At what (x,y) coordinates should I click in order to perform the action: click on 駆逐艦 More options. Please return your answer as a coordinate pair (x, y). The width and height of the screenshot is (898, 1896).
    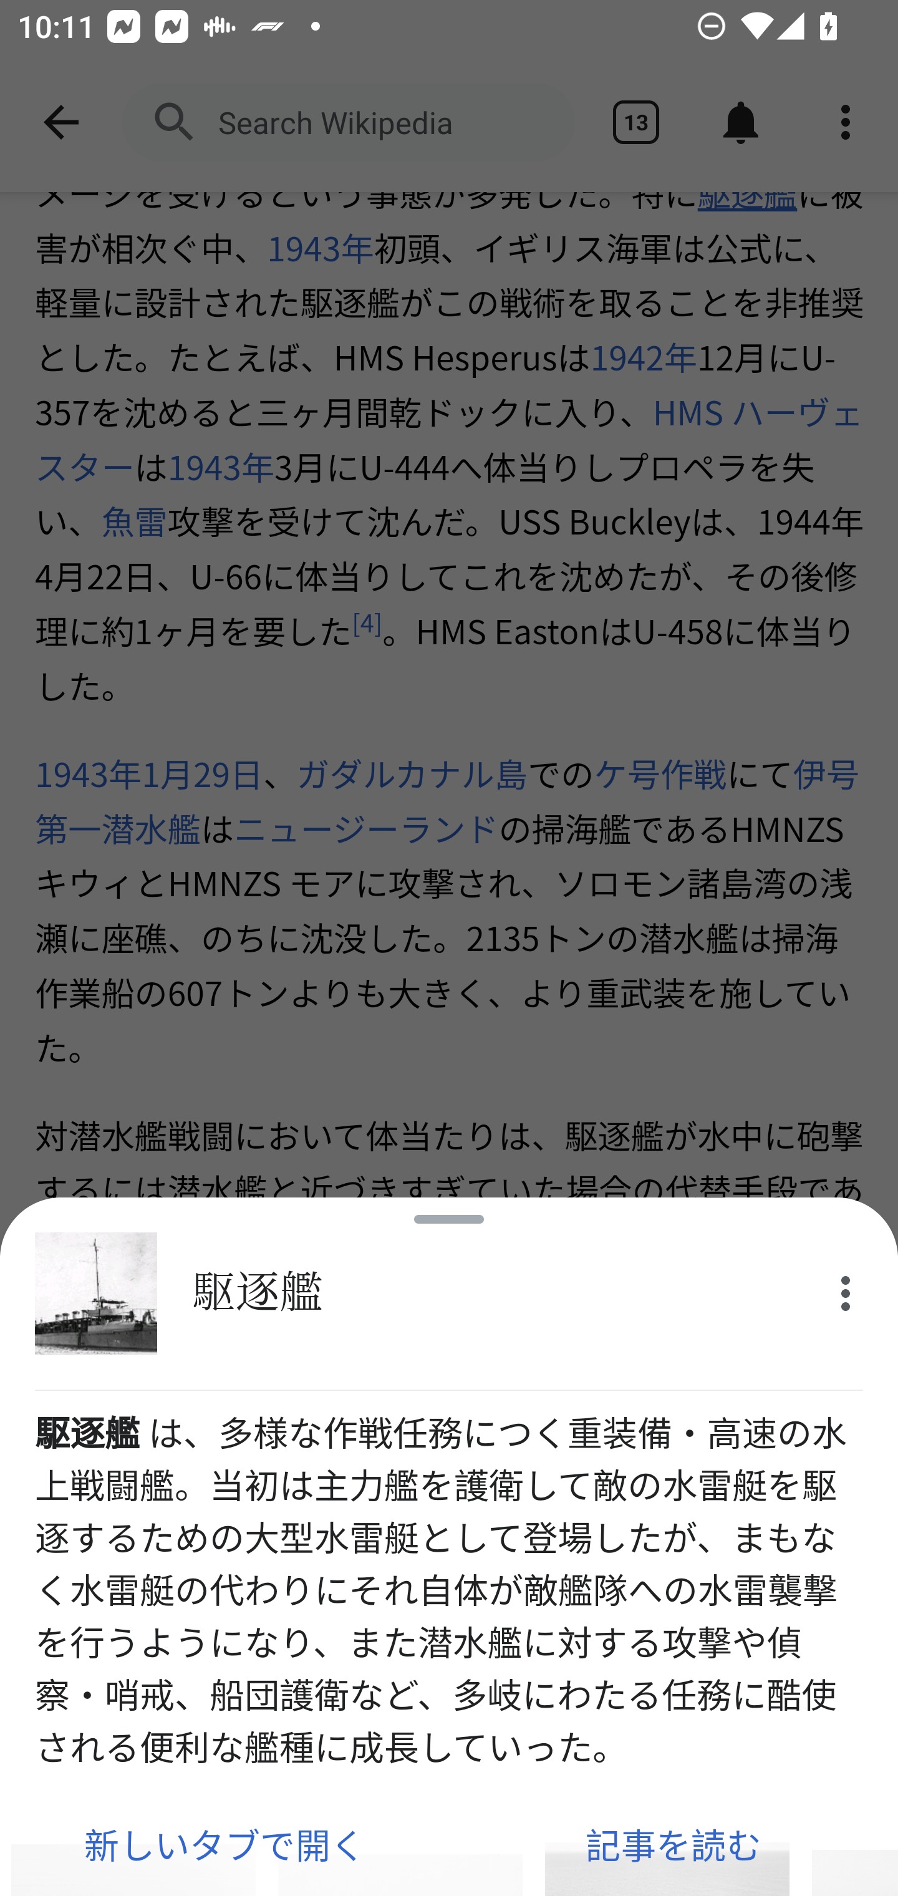
    Looking at the image, I should click on (449, 1294).